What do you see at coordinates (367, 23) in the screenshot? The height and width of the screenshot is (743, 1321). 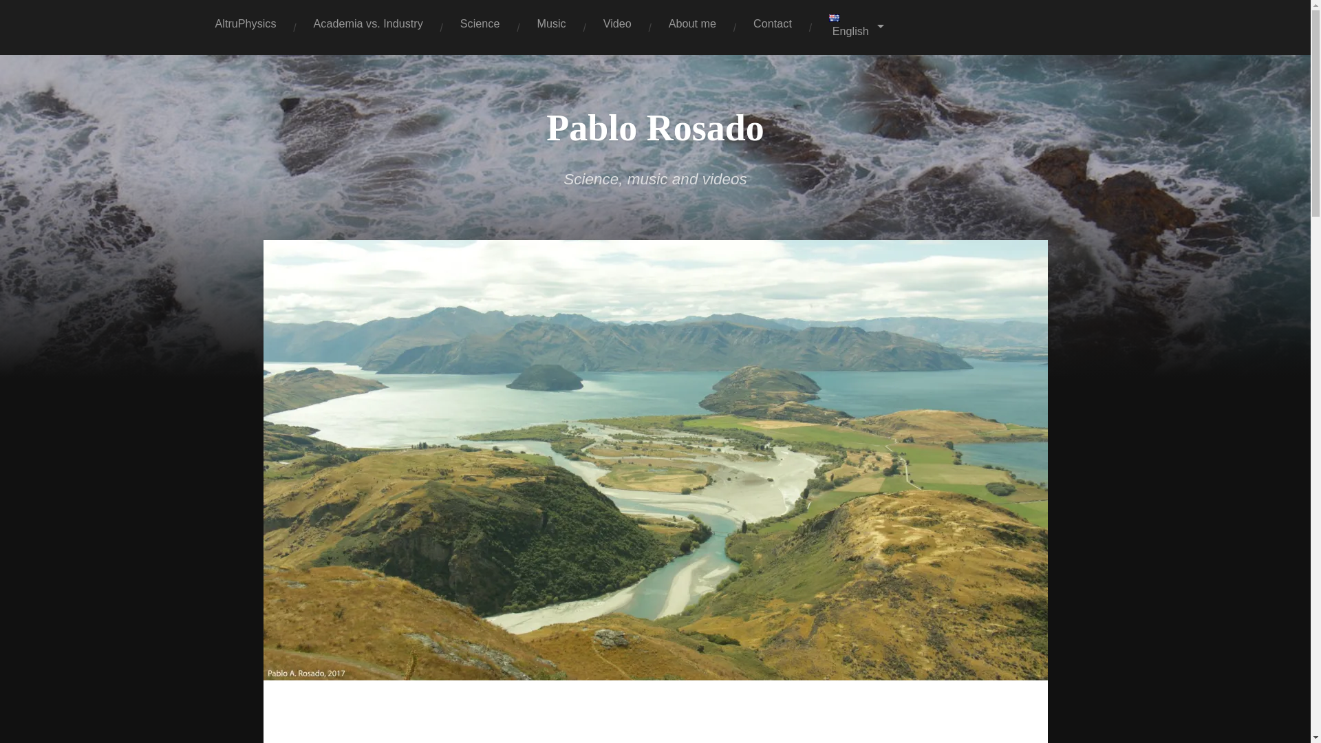 I see `Academia vs. Industry` at bounding box center [367, 23].